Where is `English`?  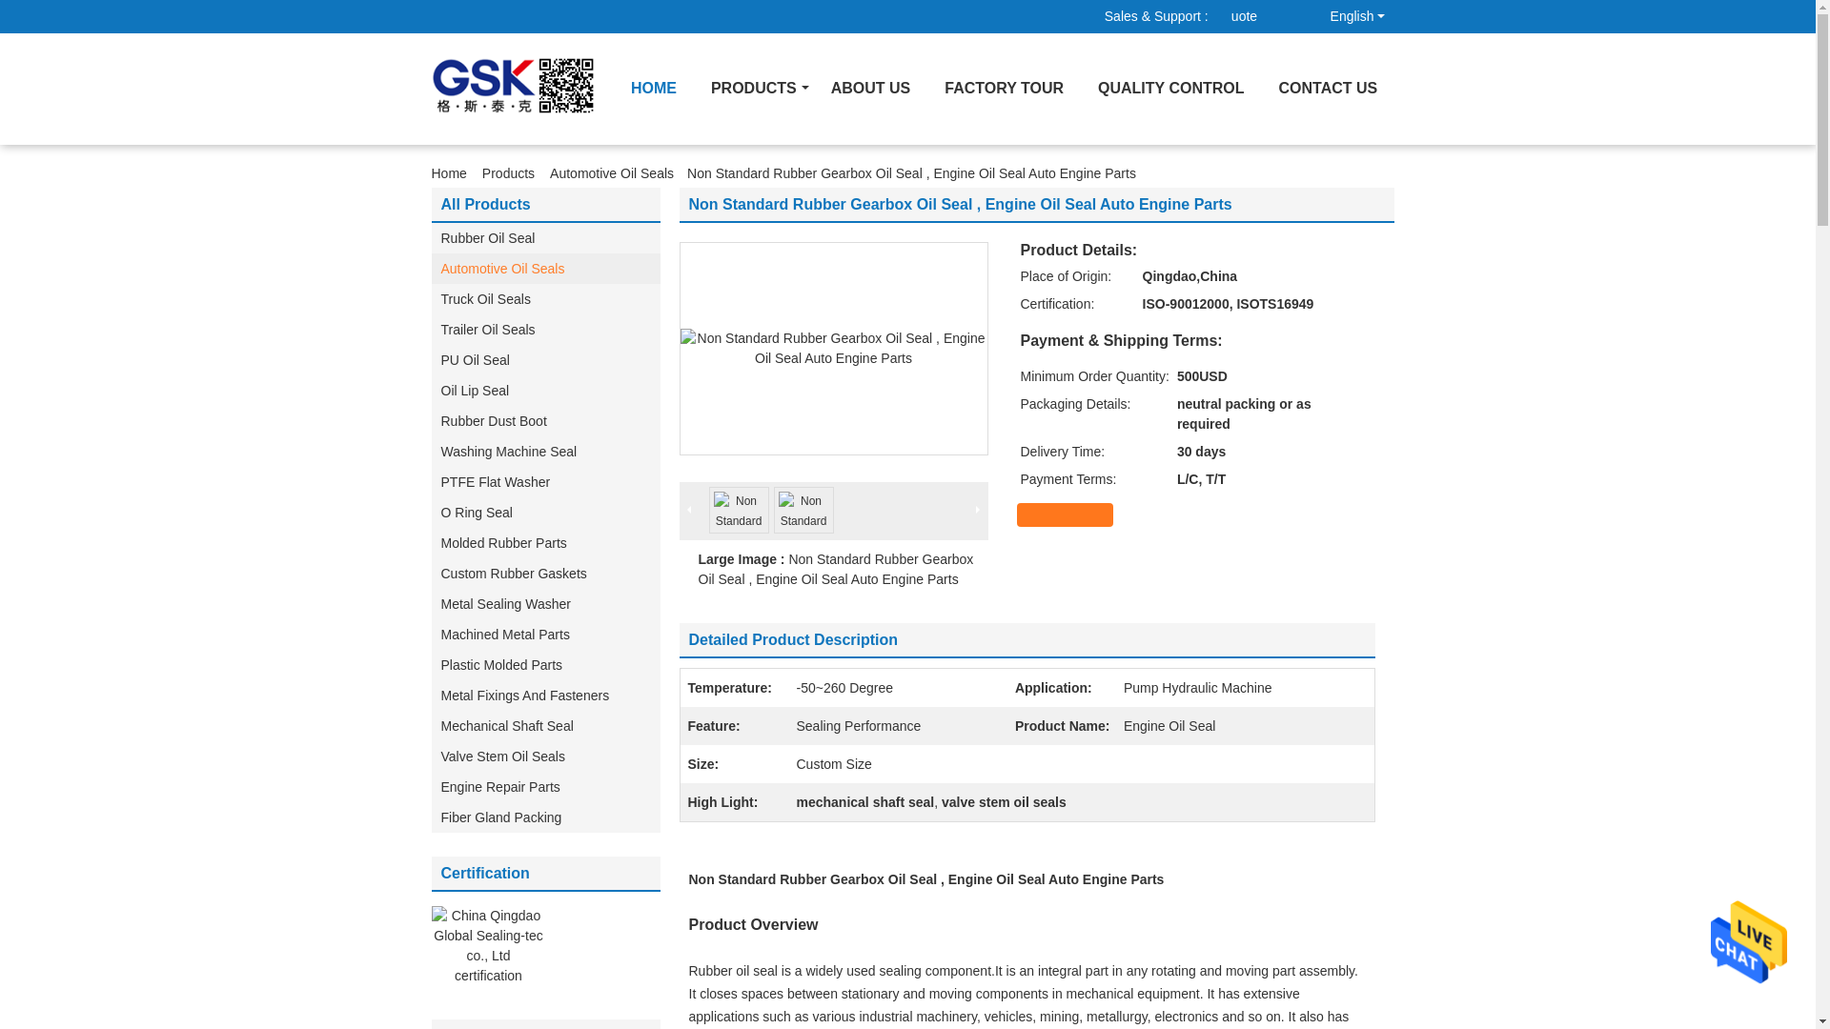 English is located at coordinates (1344, 11).